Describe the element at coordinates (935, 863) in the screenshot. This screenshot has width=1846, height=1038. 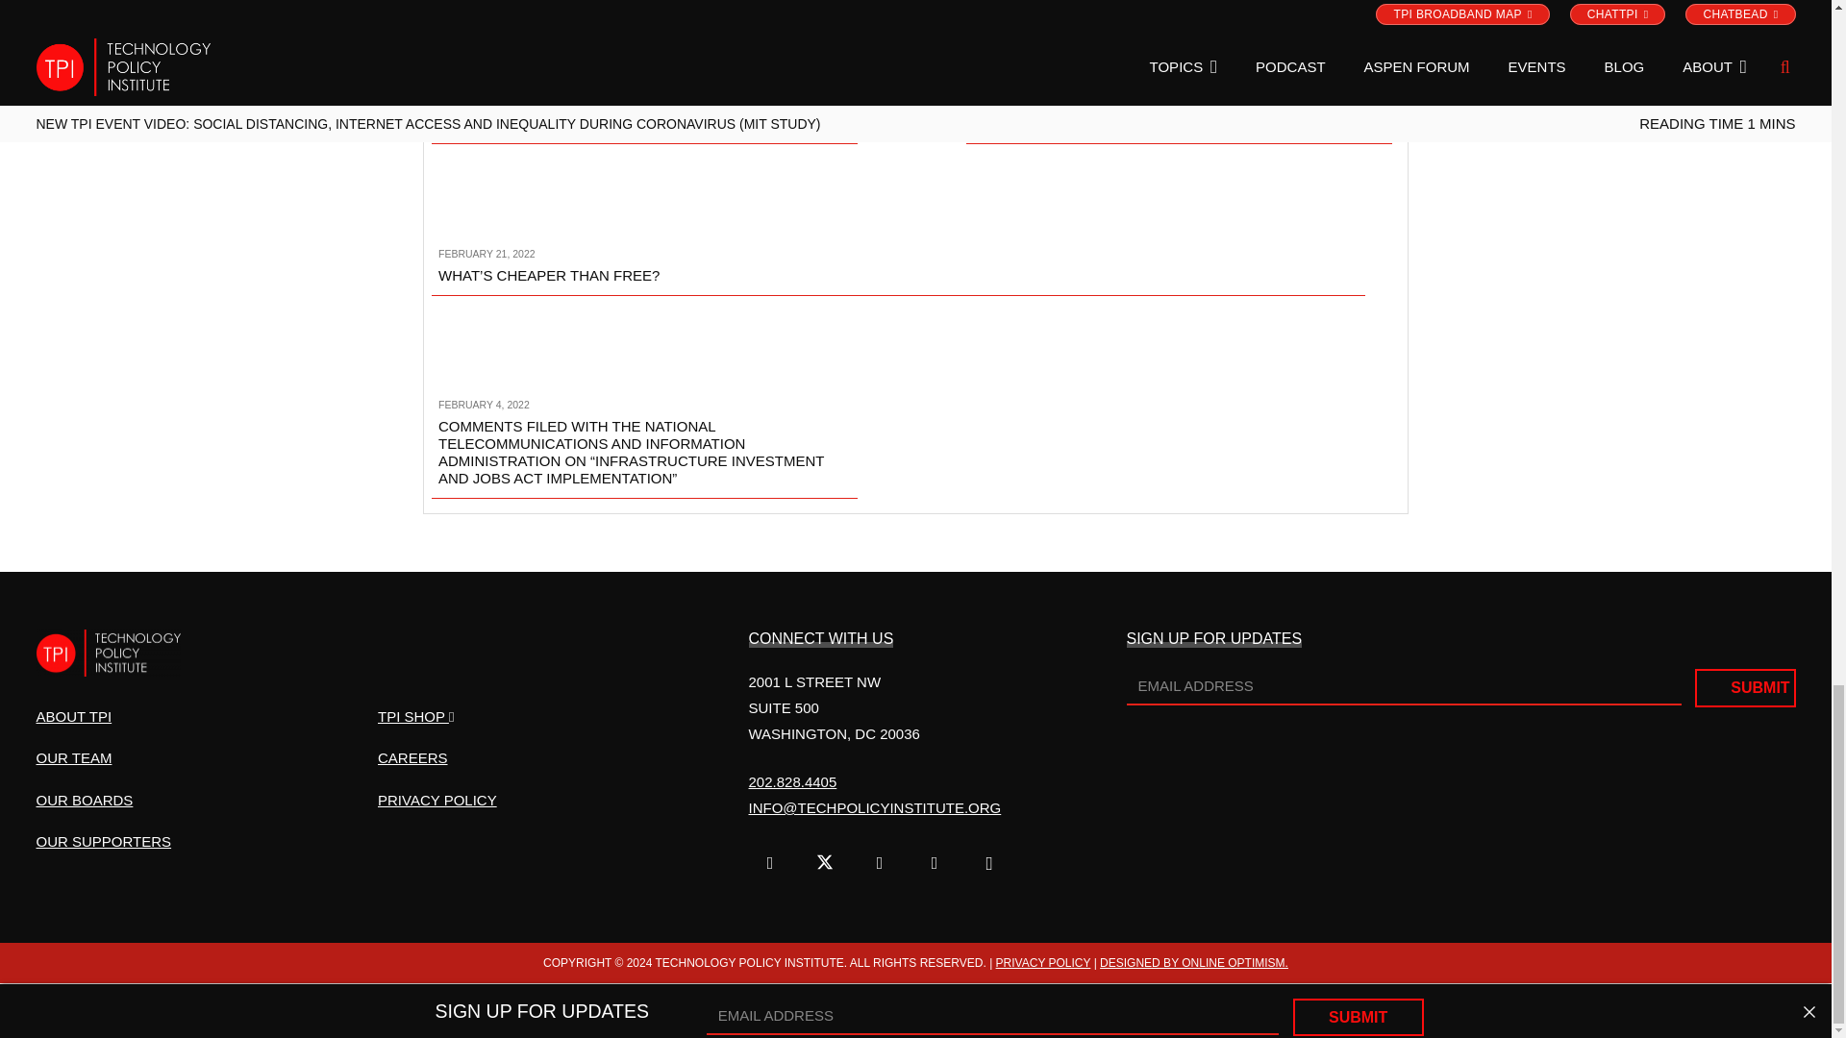
I see `LinkedIn` at that location.